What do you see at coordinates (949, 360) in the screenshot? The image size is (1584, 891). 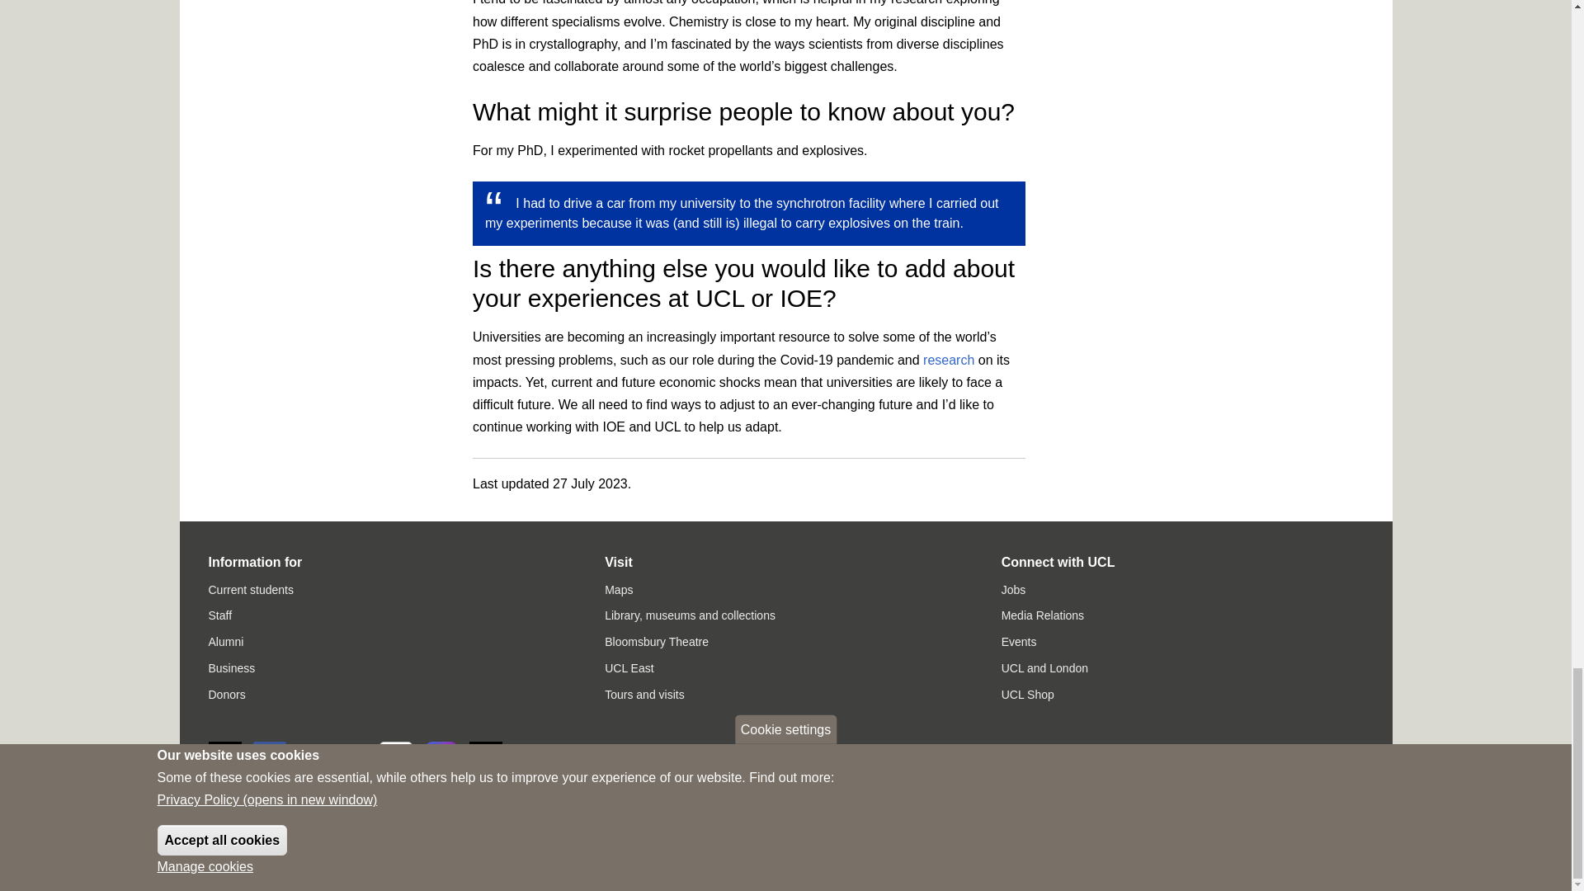 I see `research` at bounding box center [949, 360].